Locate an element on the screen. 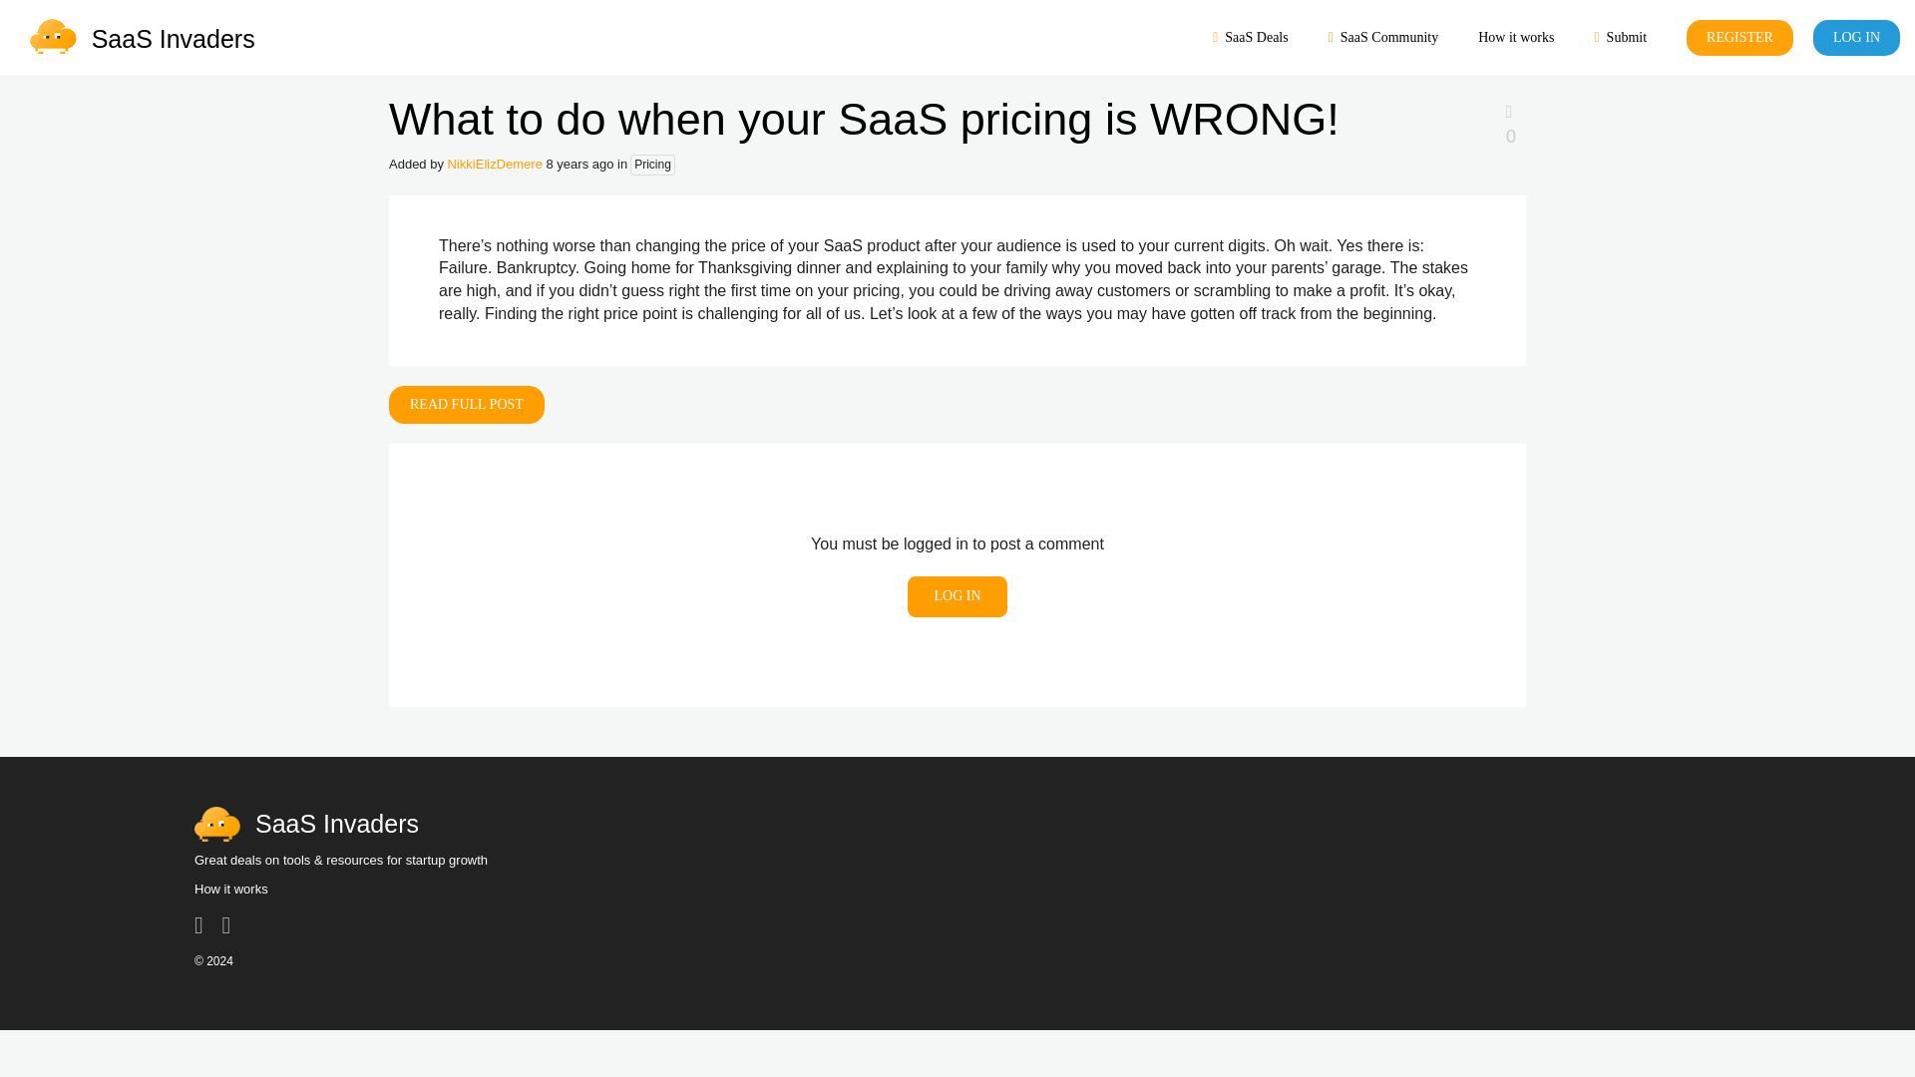 The height and width of the screenshot is (1077, 1915). NikkiElizDemere is located at coordinates (497, 164).